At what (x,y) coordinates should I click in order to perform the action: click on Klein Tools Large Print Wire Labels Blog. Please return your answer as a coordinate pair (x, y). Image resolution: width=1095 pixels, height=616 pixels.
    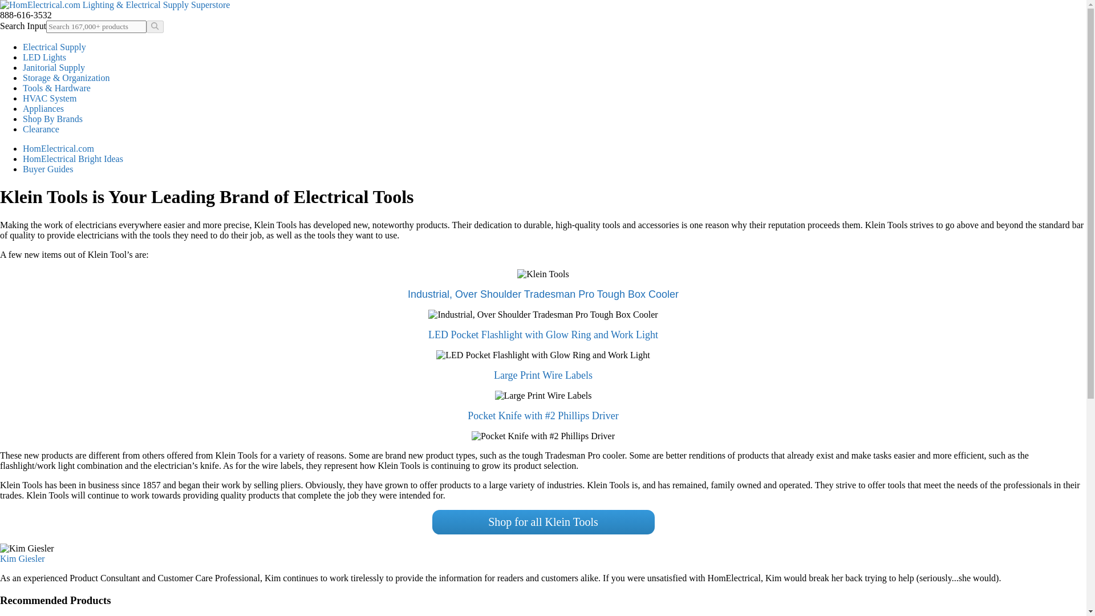
    Looking at the image, I should click on (543, 375).